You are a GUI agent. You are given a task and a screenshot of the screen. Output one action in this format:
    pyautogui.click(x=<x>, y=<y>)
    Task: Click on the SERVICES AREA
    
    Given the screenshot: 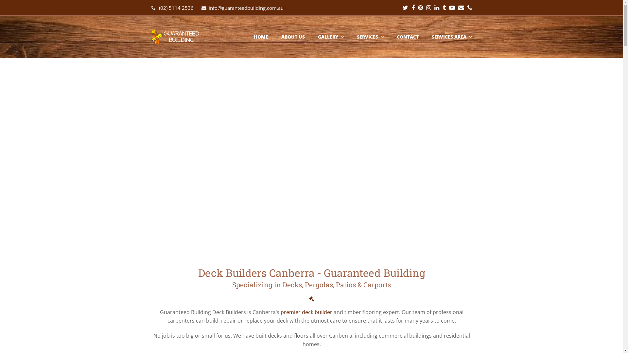 What is the action you would take?
    pyautogui.click(x=451, y=37)
    